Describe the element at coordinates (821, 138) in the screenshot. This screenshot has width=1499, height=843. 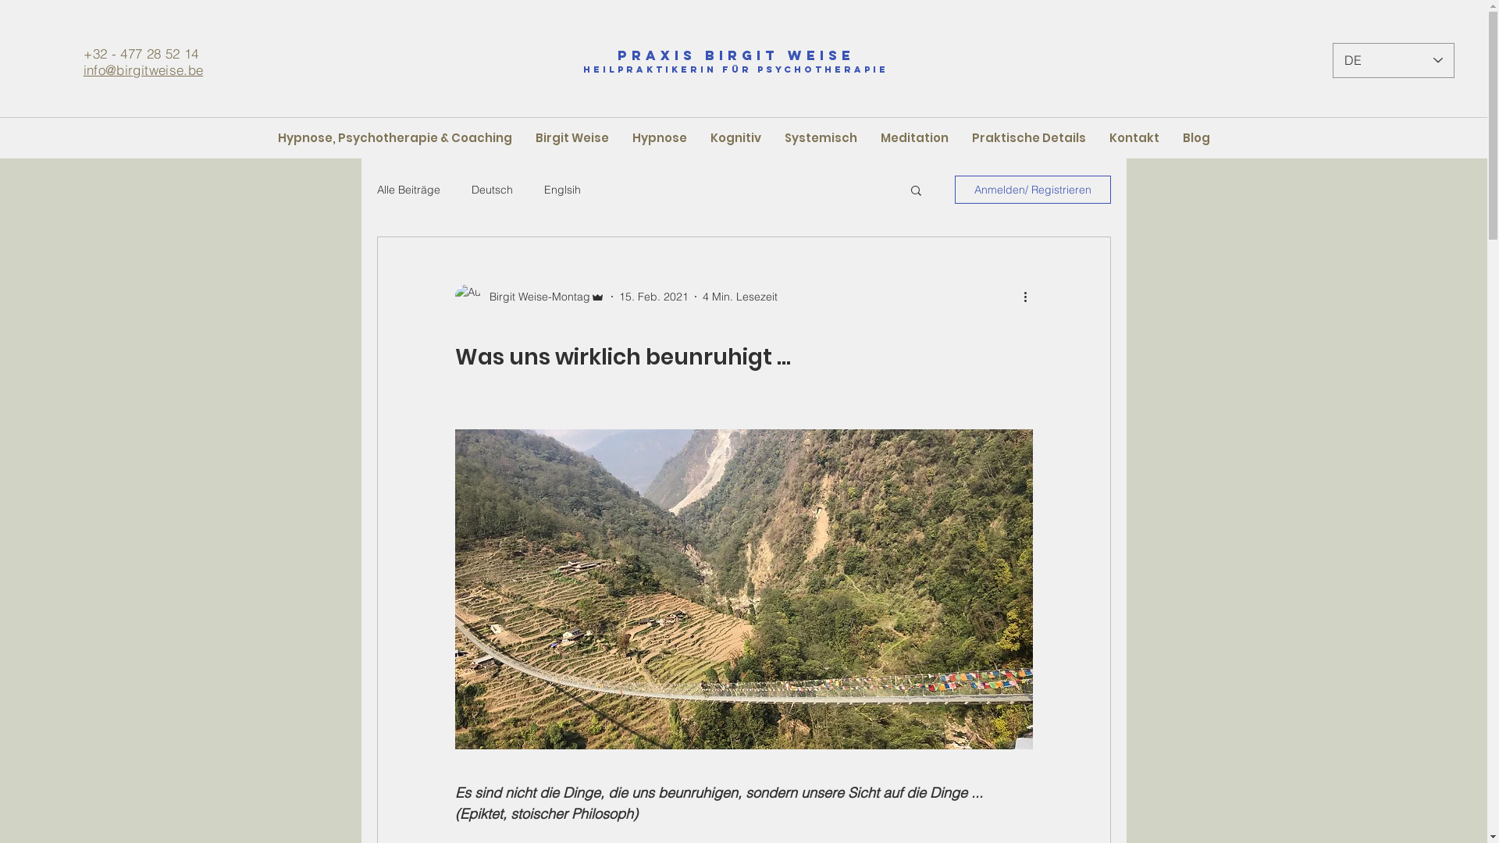
I see `Systemisch` at that location.